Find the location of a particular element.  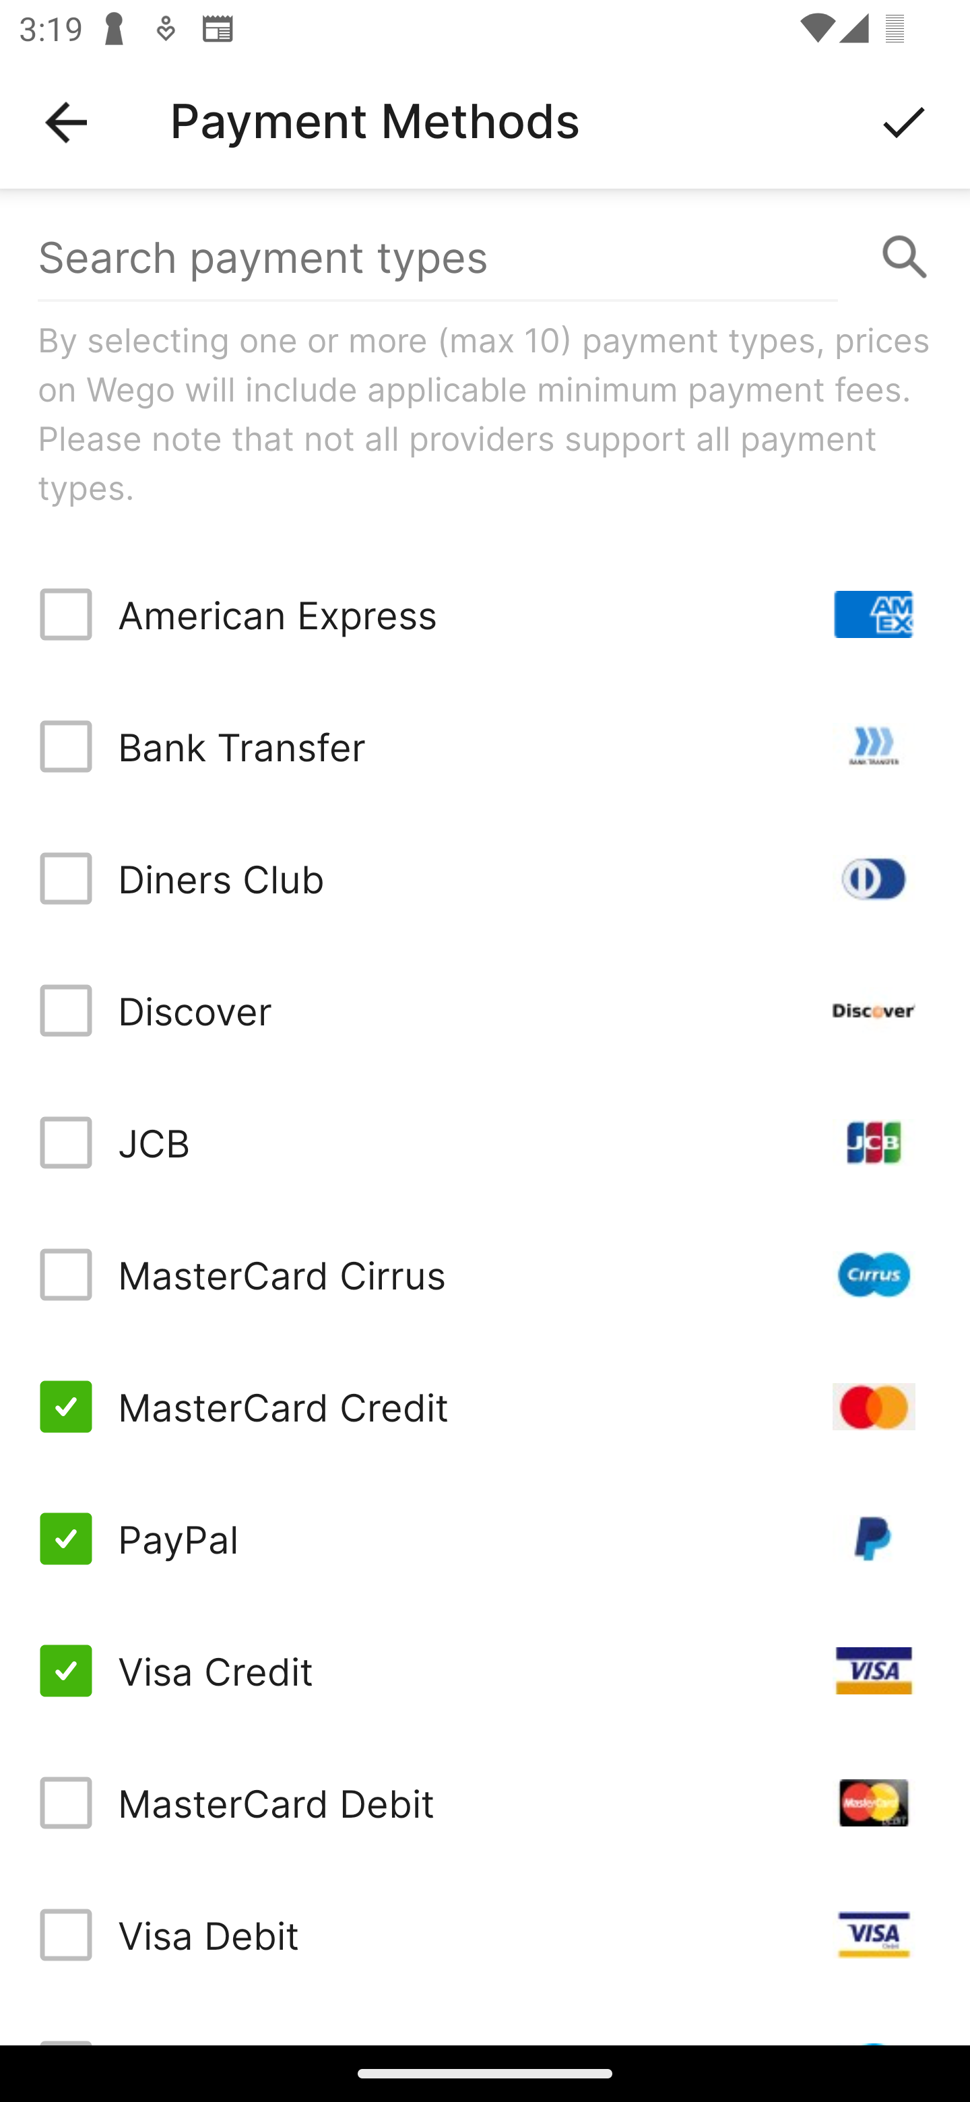

Visa Debit is located at coordinates (485, 1935).